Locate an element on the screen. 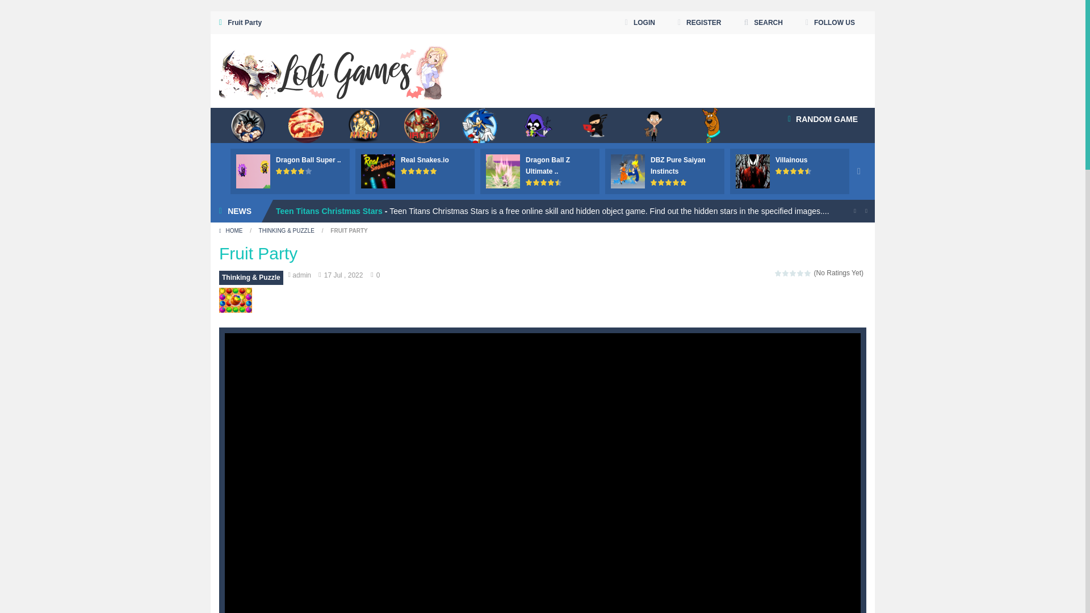  Dragon Ball Z Ultimate .. is located at coordinates (547, 166).